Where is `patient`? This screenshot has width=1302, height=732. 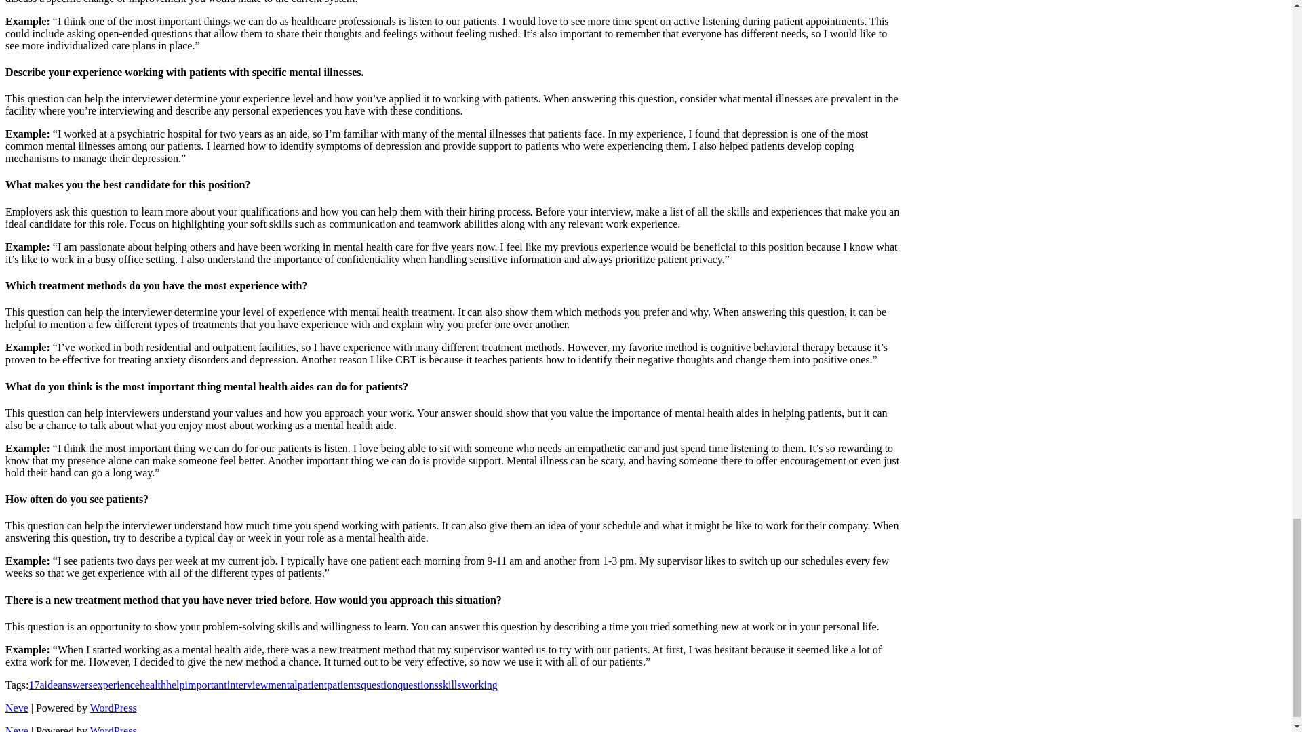 patient is located at coordinates (313, 685).